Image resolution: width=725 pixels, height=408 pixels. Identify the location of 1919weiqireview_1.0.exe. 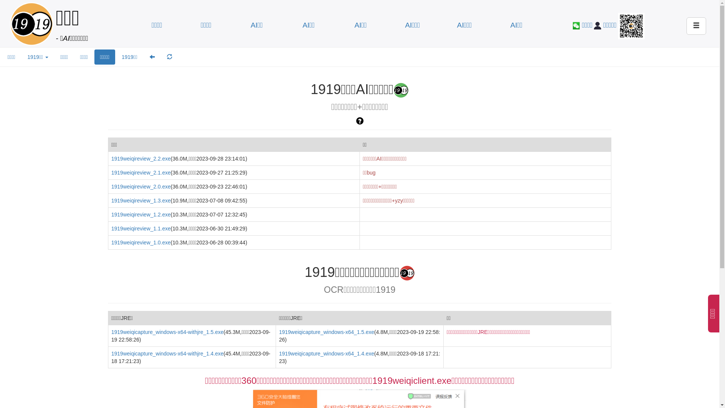
(141, 243).